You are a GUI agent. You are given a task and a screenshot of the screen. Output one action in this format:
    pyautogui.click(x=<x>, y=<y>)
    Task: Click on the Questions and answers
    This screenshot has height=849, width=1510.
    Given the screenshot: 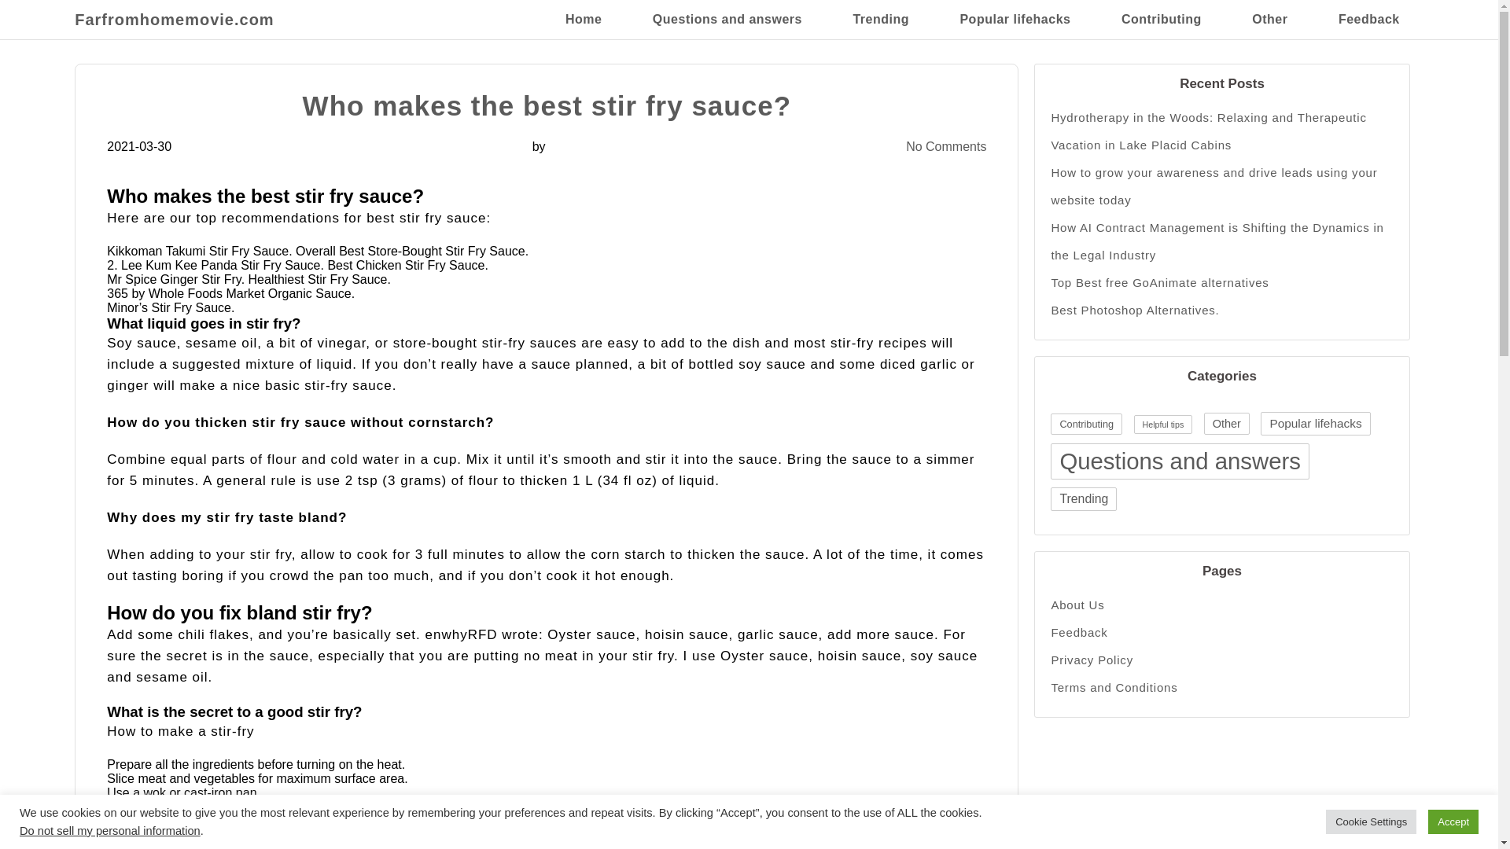 What is the action you would take?
    pyautogui.click(x=727, y=19)
    